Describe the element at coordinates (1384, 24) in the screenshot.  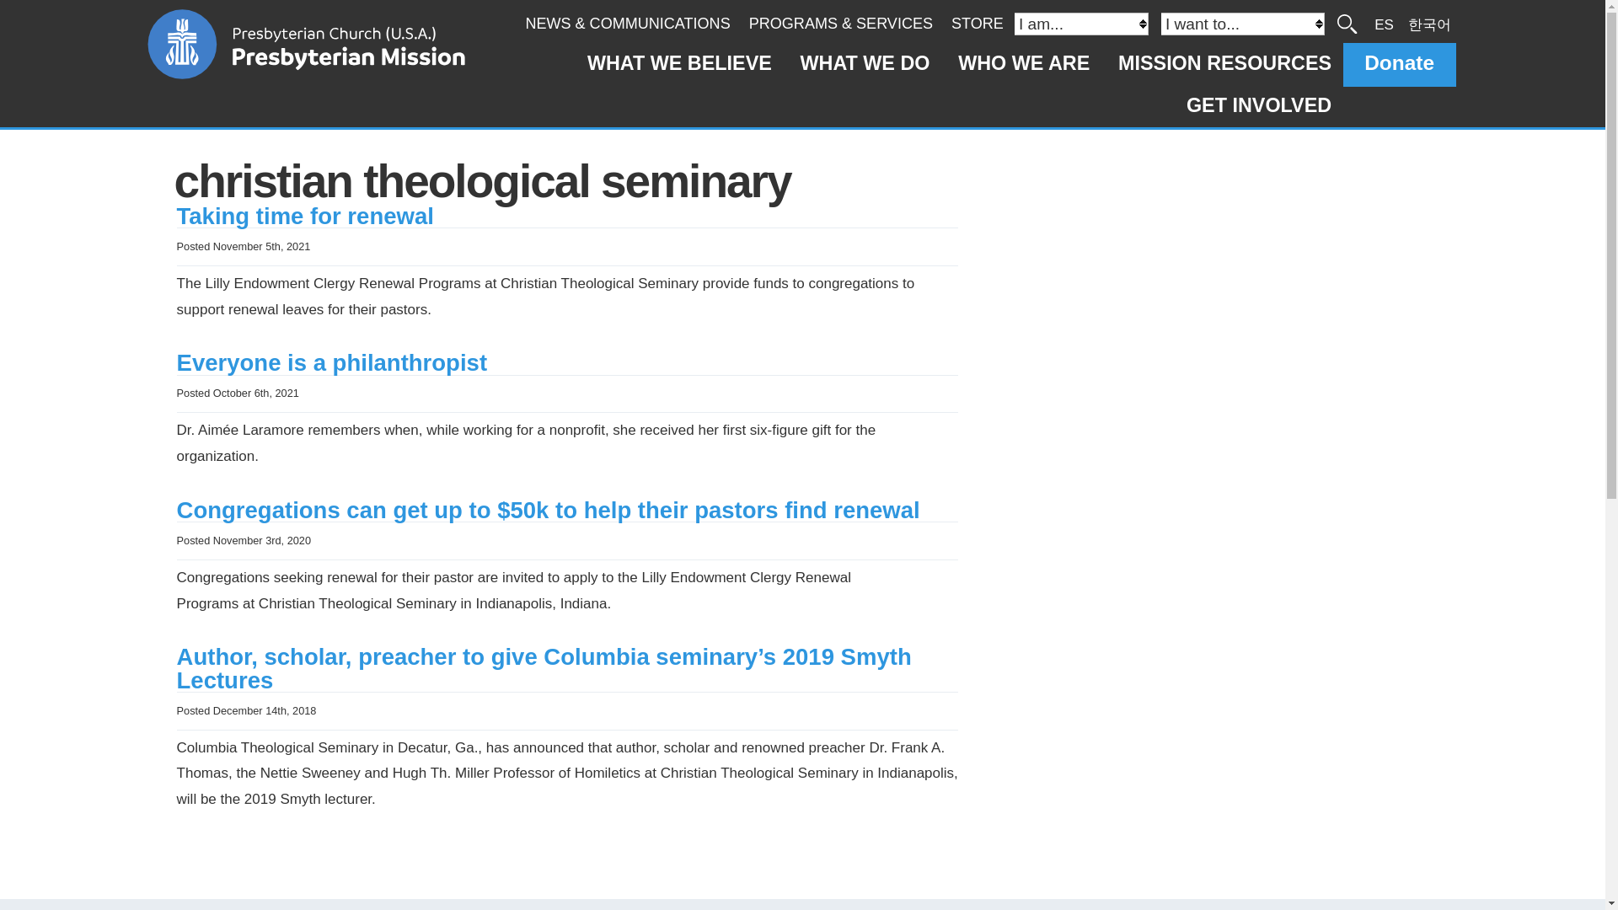
I see `ES` at that location.